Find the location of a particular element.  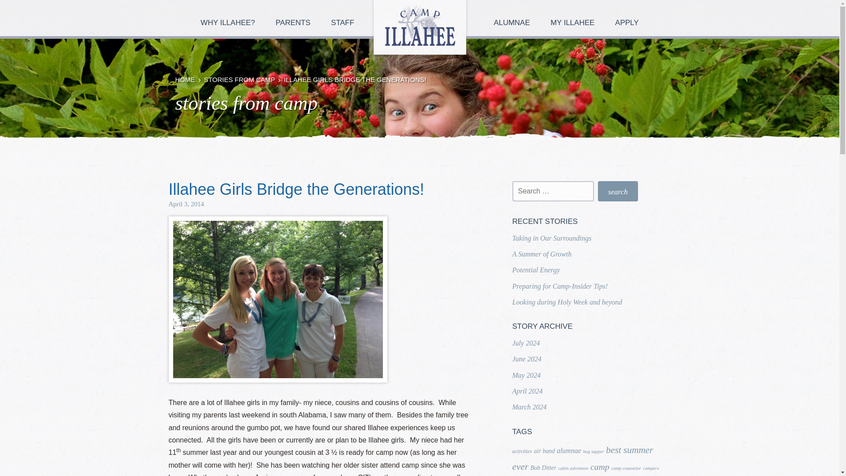

ALUMNAE is located at coordinates (513, 18).